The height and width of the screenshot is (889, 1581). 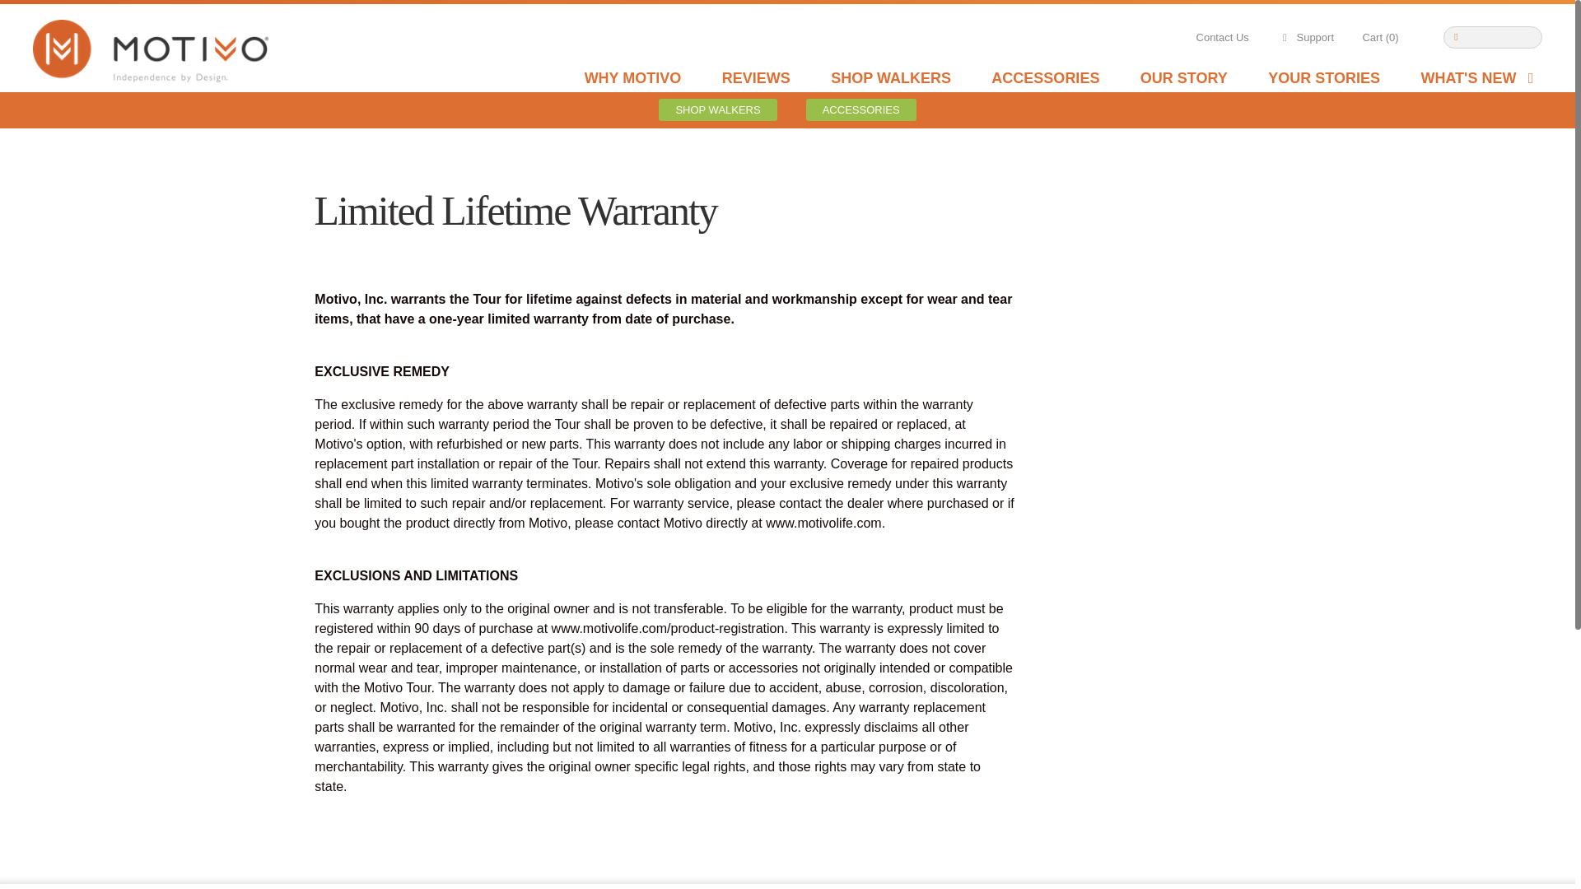 I want to click on YOUR STORIES, so click(x=1324, y=77).